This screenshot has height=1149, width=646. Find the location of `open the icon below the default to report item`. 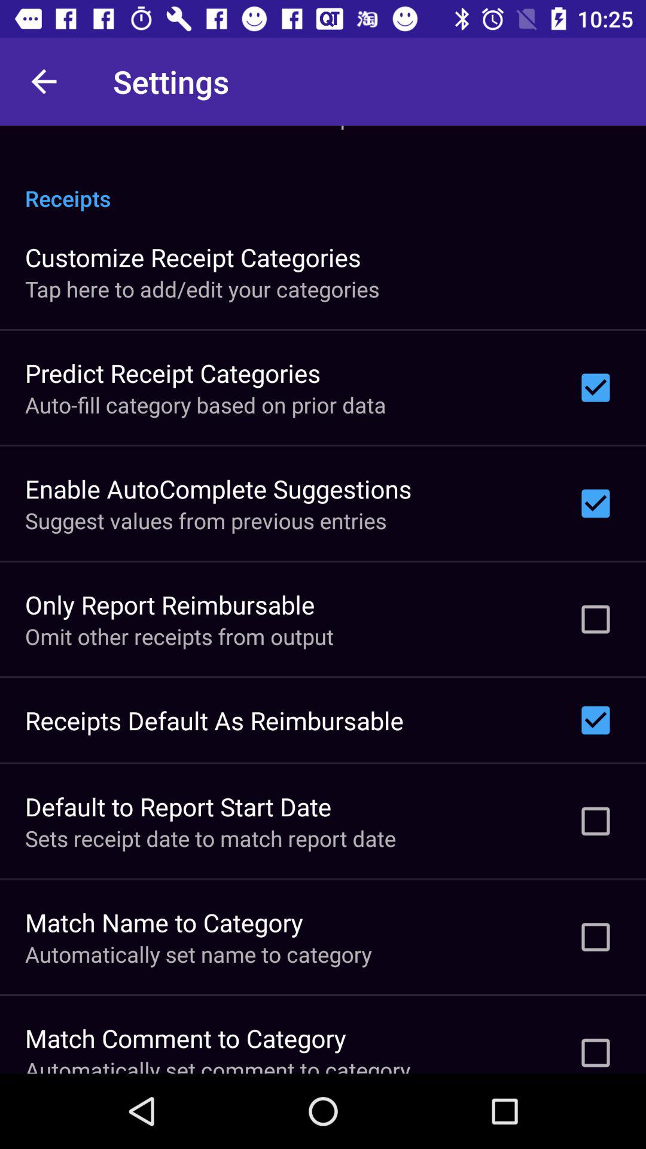

open the icon below the default to report item is located at coordinates (211, 838).